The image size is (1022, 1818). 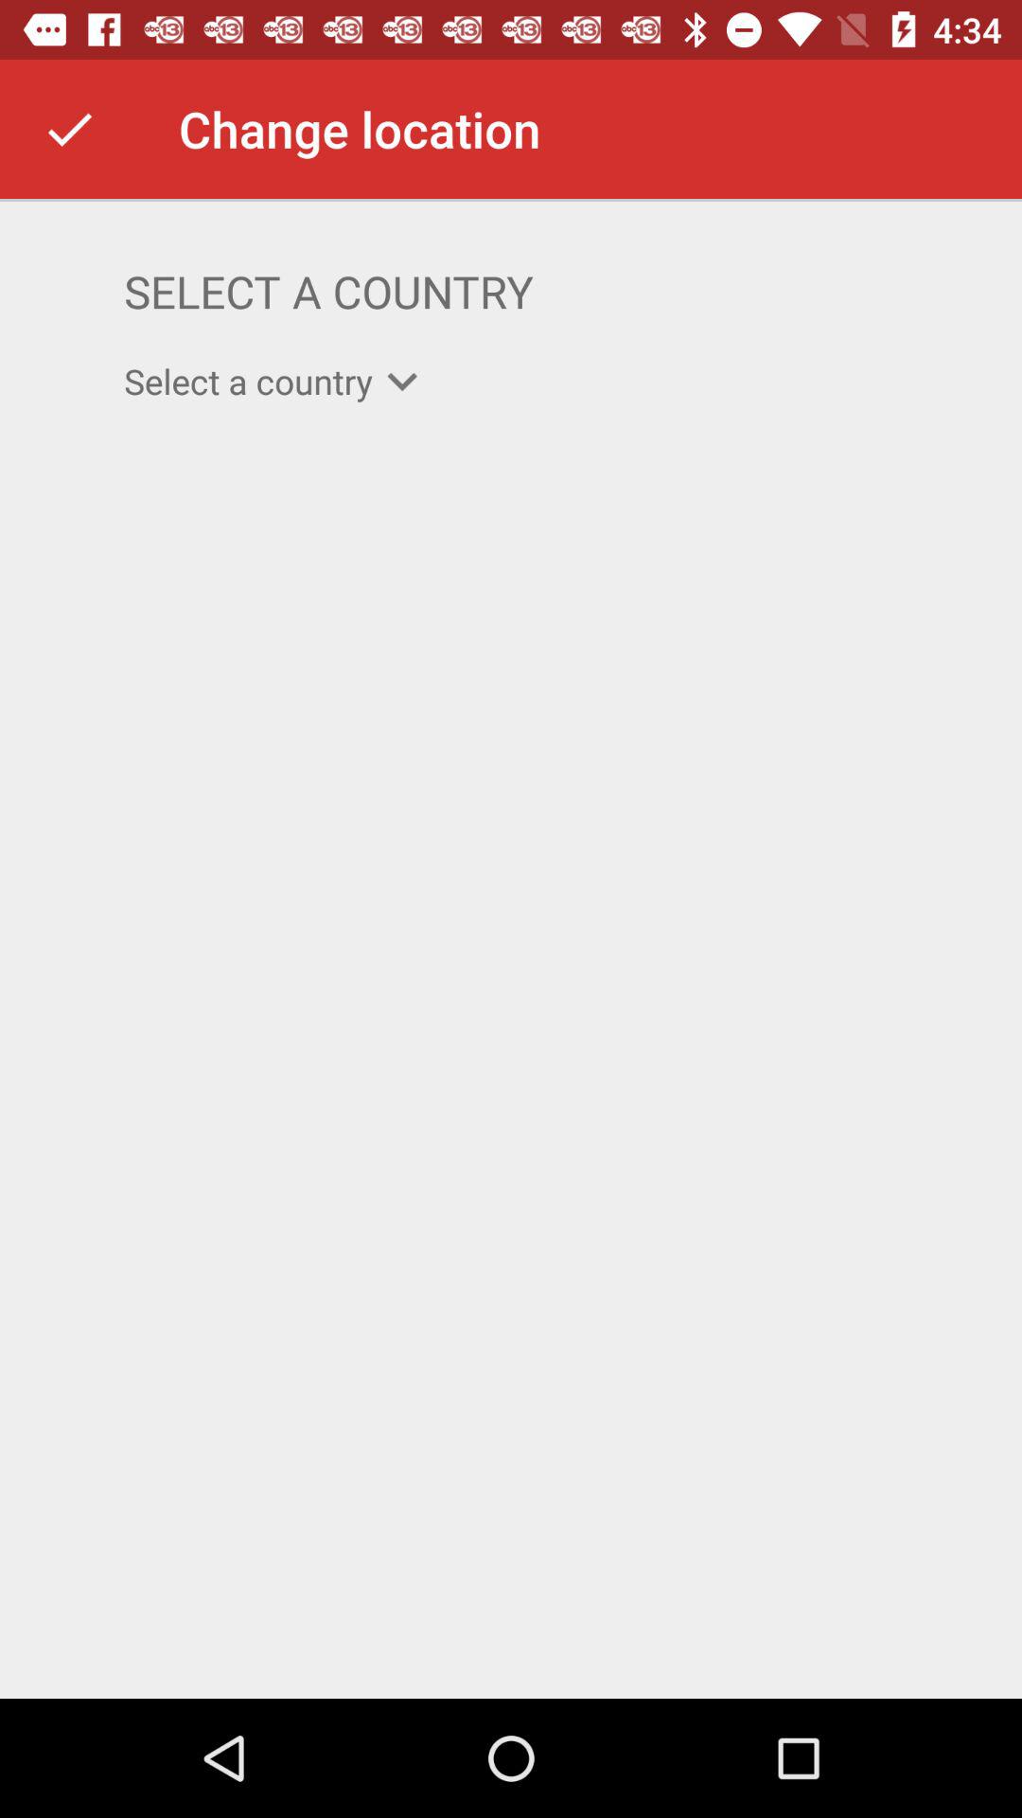 I want to click on turn on the item next to the change location item, so click(x=69, y=129).